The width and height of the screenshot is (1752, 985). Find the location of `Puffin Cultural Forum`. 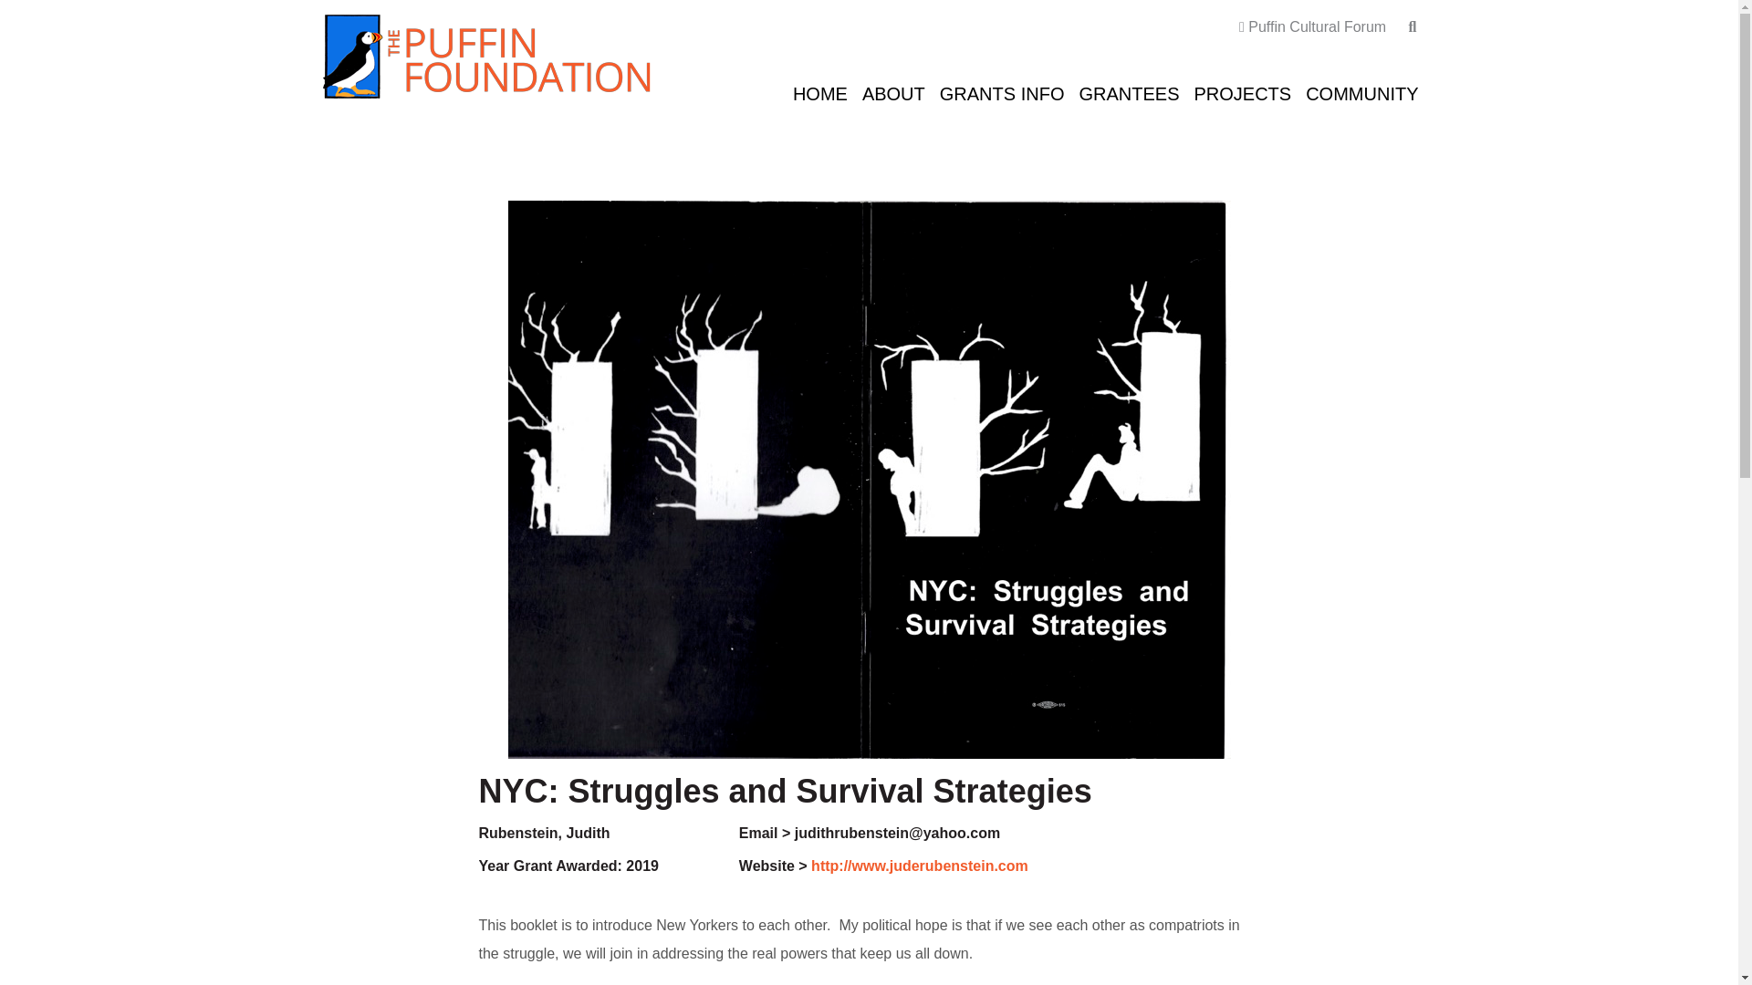

Puffin Cultural Forum is located at coordinates (1321, 26).